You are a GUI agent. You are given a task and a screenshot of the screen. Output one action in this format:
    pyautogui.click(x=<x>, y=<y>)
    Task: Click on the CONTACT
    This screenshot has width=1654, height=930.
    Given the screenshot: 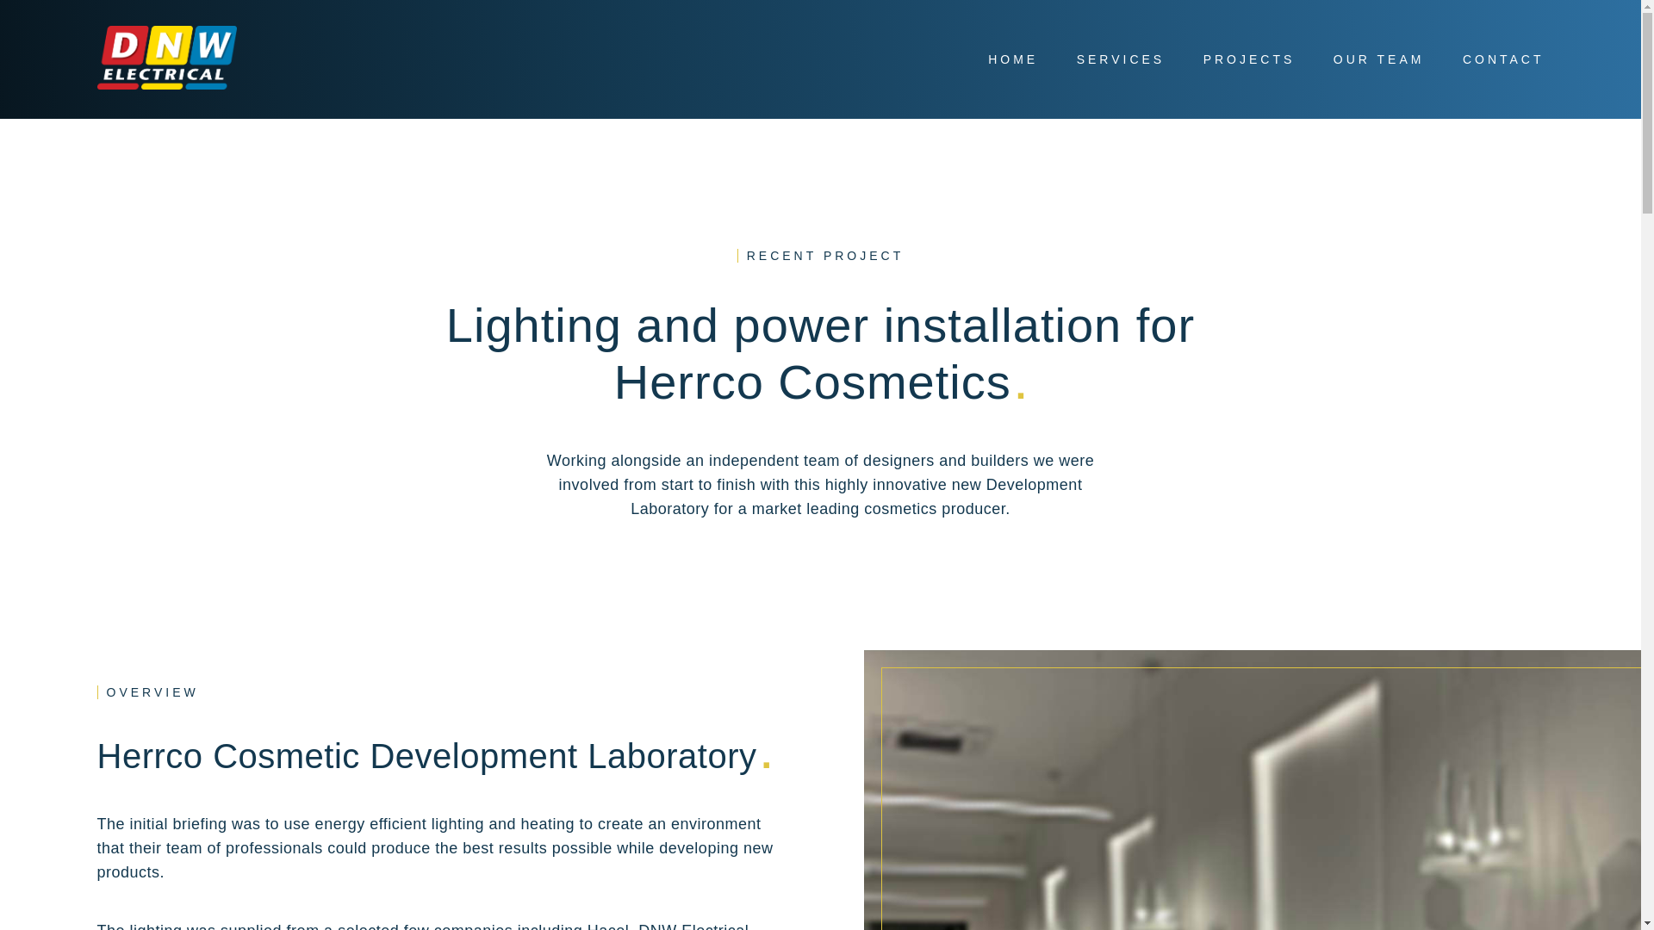 What is the action you would take?
    pyautogui.click(x=1503, y=59)
    